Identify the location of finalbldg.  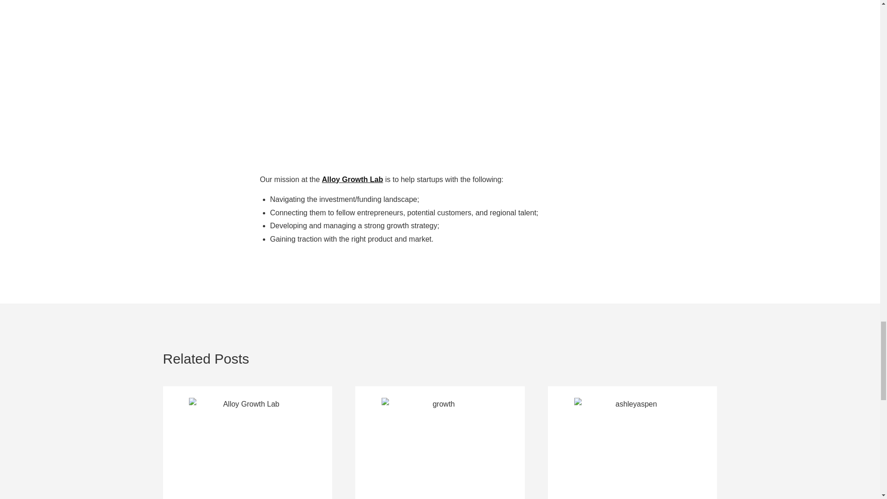
(247, 444).